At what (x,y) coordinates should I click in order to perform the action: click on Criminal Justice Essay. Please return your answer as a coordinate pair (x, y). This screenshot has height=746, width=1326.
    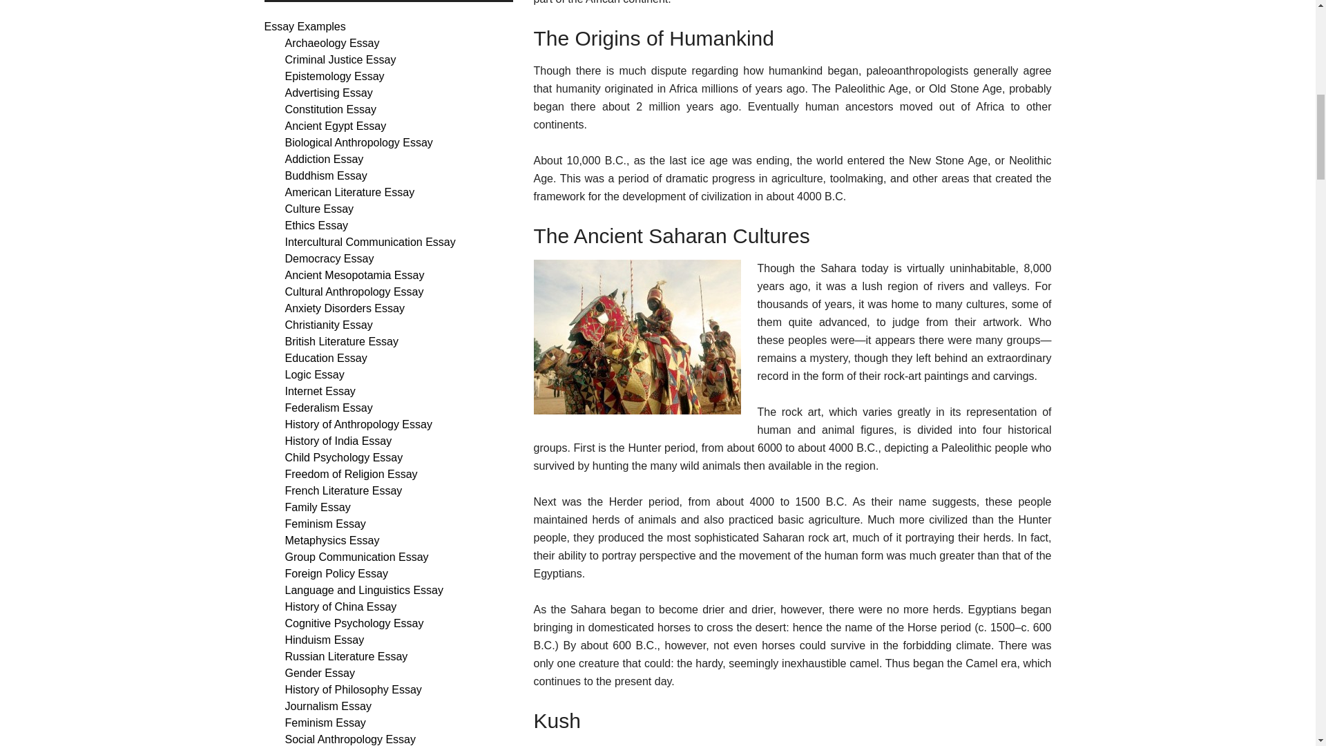
    Looking at the image, I should click on (340, 59).